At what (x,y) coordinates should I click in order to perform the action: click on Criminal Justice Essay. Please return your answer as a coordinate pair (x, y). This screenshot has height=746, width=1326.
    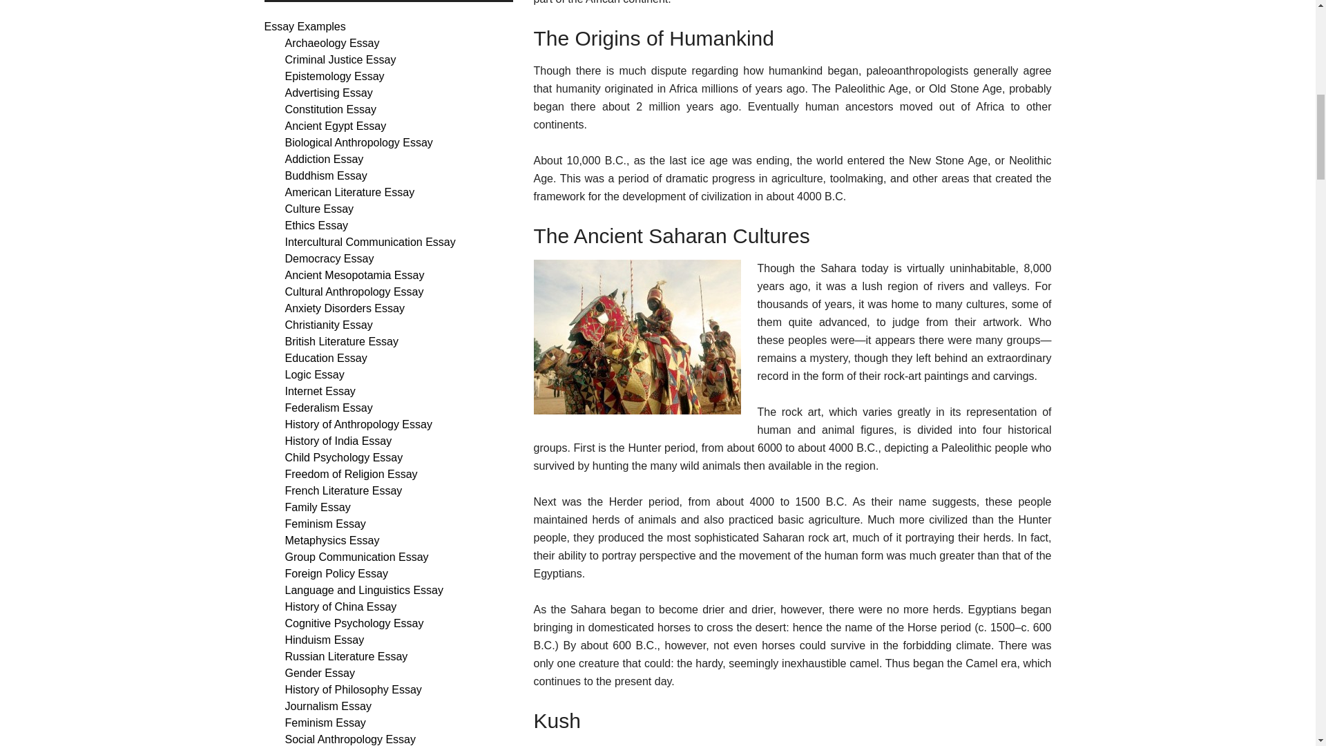
    Looking at the image, I should click on (340, 59).